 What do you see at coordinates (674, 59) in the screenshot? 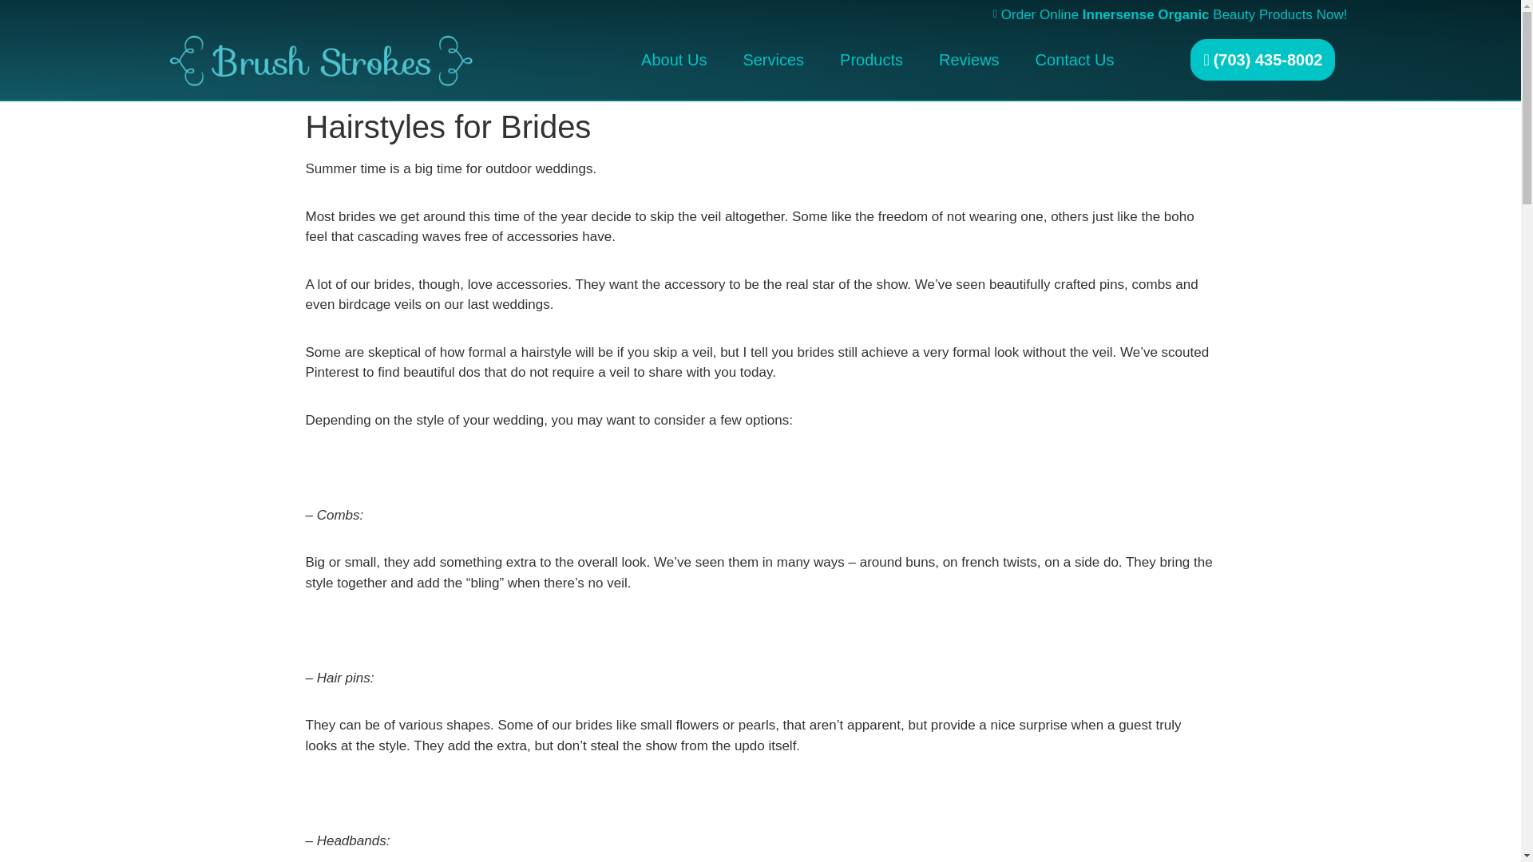
I see `About Us` at bounding box center [674, 59].